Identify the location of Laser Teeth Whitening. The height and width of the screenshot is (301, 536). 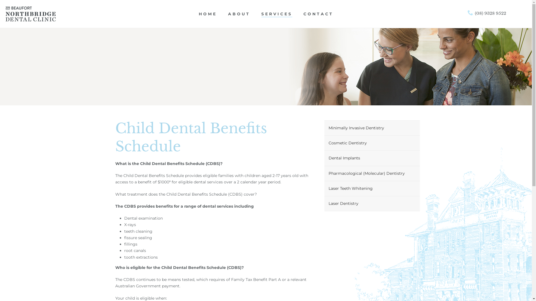
(372, 188).